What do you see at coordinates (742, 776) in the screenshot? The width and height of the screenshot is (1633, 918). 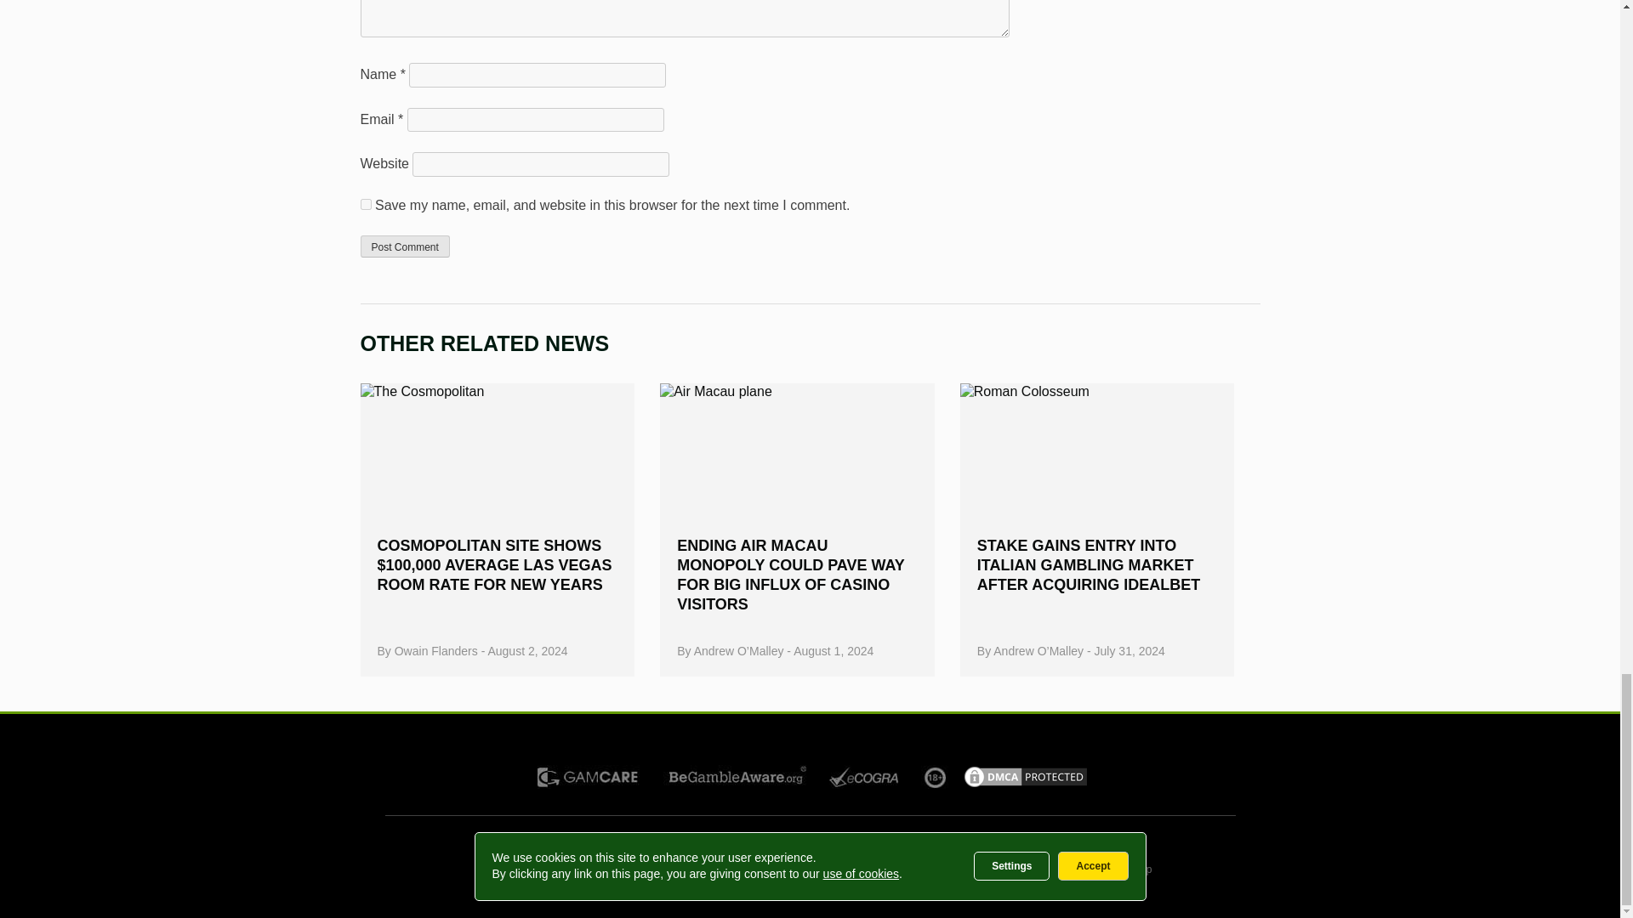 I see `Gambleaware` at bounding box center [742, 776].